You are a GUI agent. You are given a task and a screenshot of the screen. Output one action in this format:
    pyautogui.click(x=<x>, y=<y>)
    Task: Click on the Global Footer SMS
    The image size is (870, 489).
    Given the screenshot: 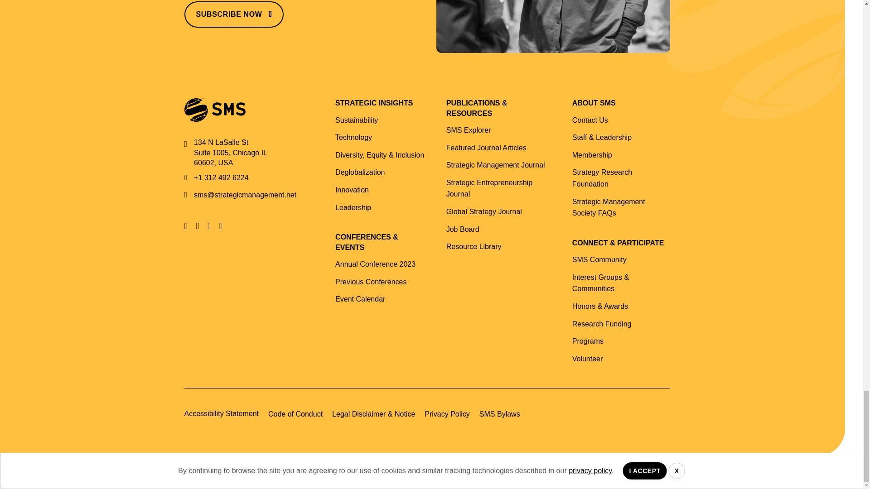 What is the action you would take?
    pyautogui.click(x=553, y=26)
    